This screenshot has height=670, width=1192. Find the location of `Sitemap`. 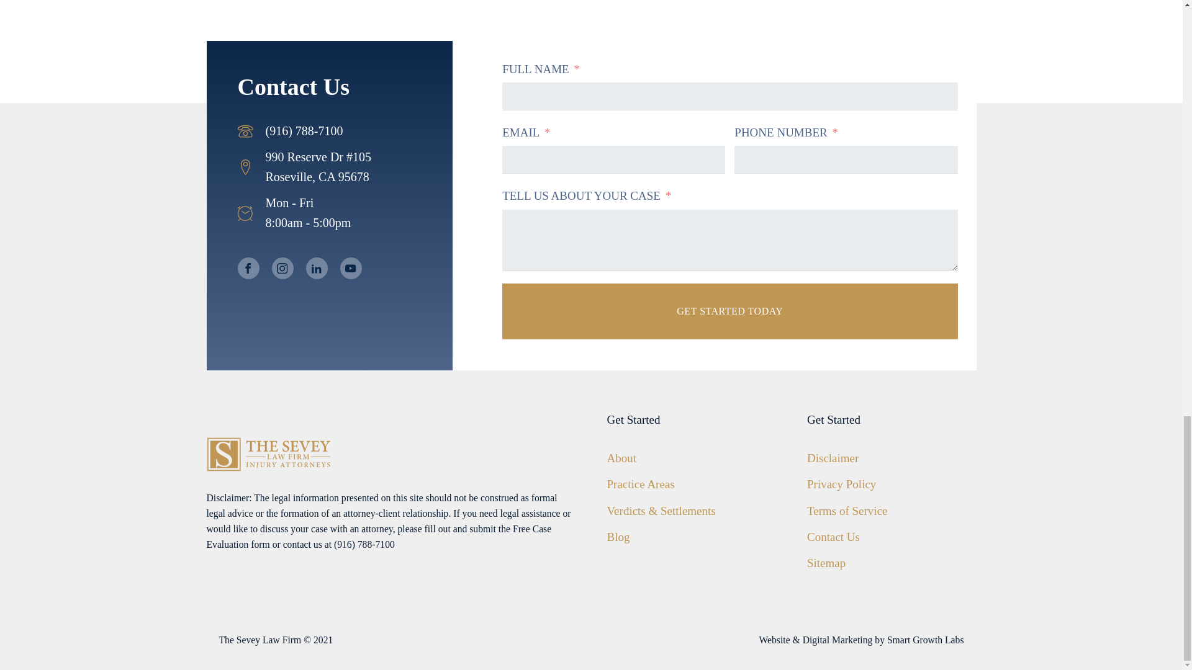

Sitemap is located at coordinates (826, 563).